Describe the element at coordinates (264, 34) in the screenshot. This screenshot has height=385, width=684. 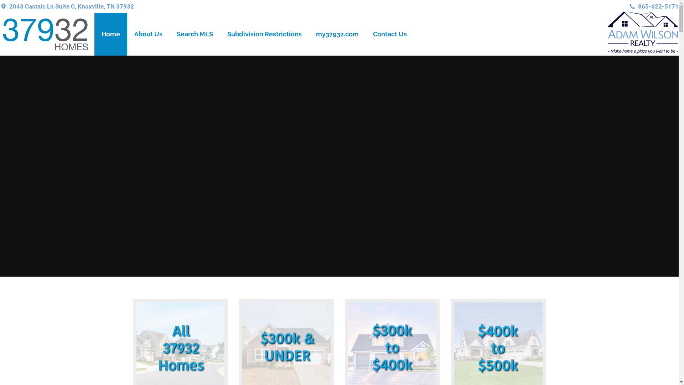
I see `Subdivision Restrictions` at that location.